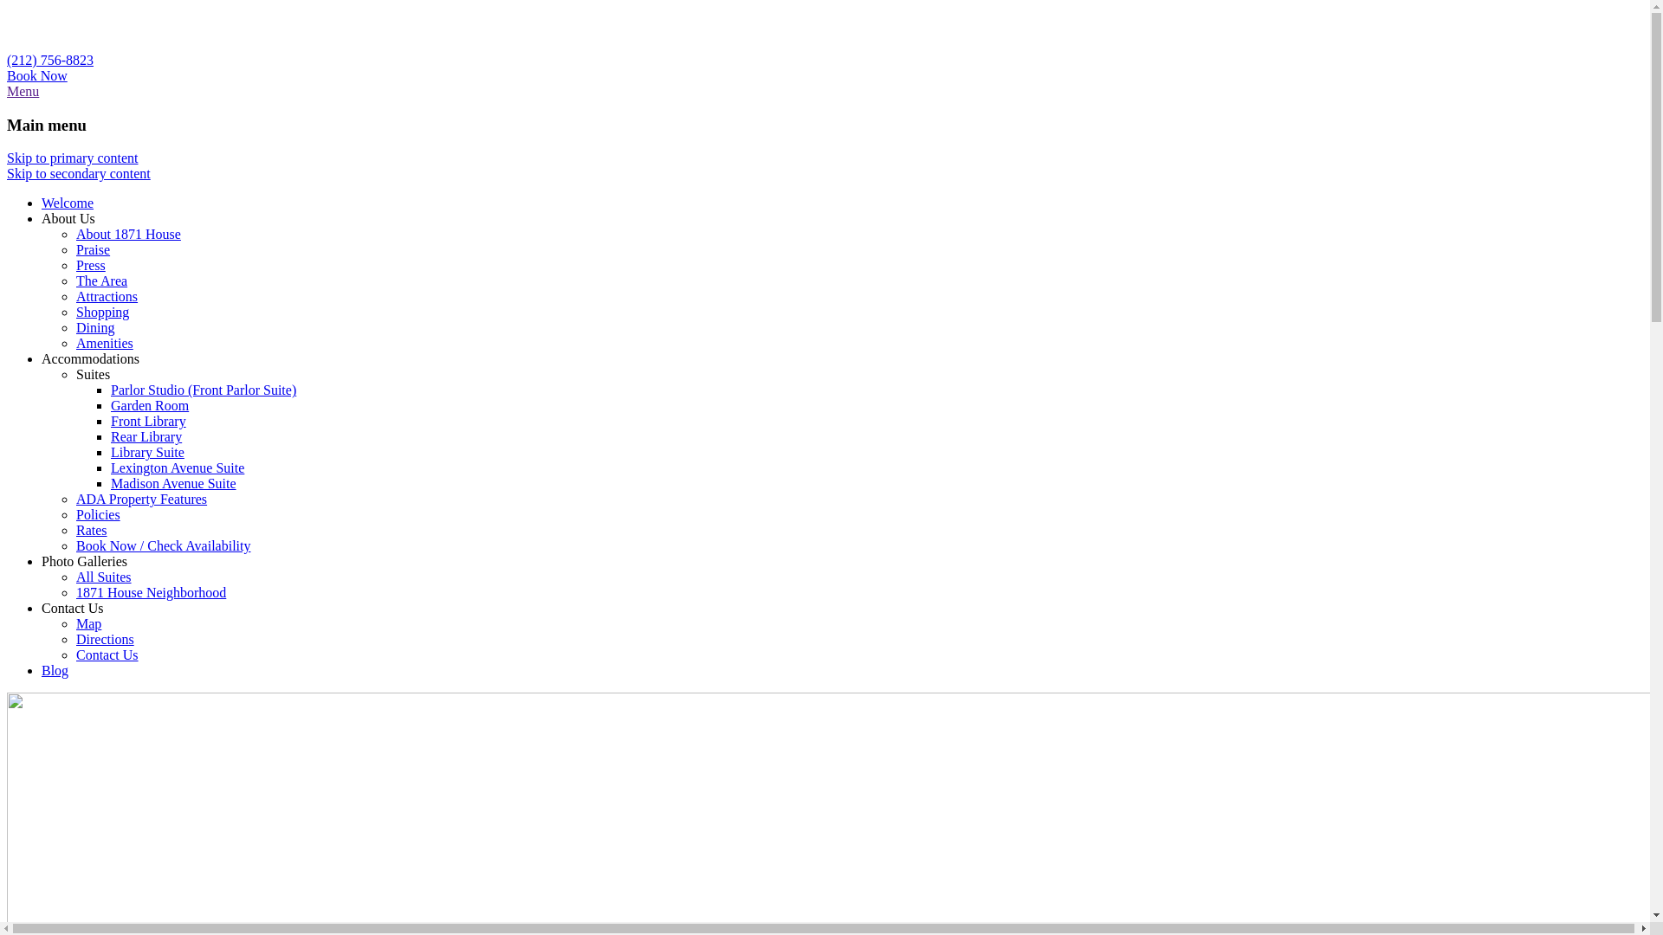  Describe the element at coordinates (91, 265) in the screenshot. I see `Press` at that location.